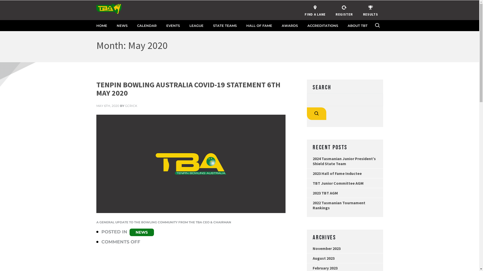 The width and height of the screenshot is (483, 271). I want to click on 2022 Tasmanian Tournament Rankings, so click(345, 205).